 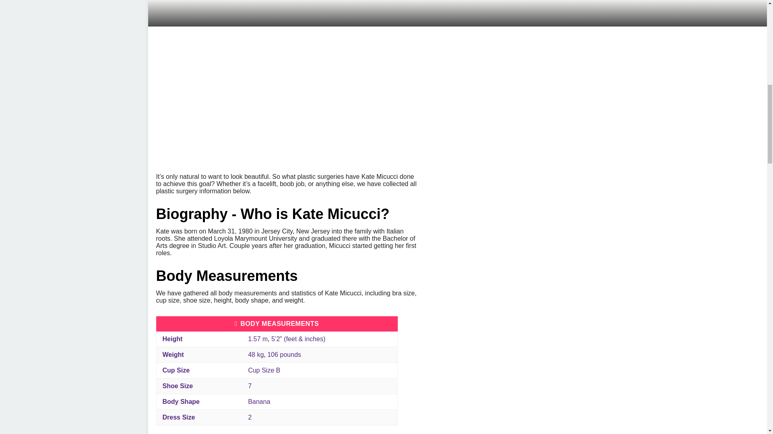 I want to click on Cup Size, so click(x=176, y=370).